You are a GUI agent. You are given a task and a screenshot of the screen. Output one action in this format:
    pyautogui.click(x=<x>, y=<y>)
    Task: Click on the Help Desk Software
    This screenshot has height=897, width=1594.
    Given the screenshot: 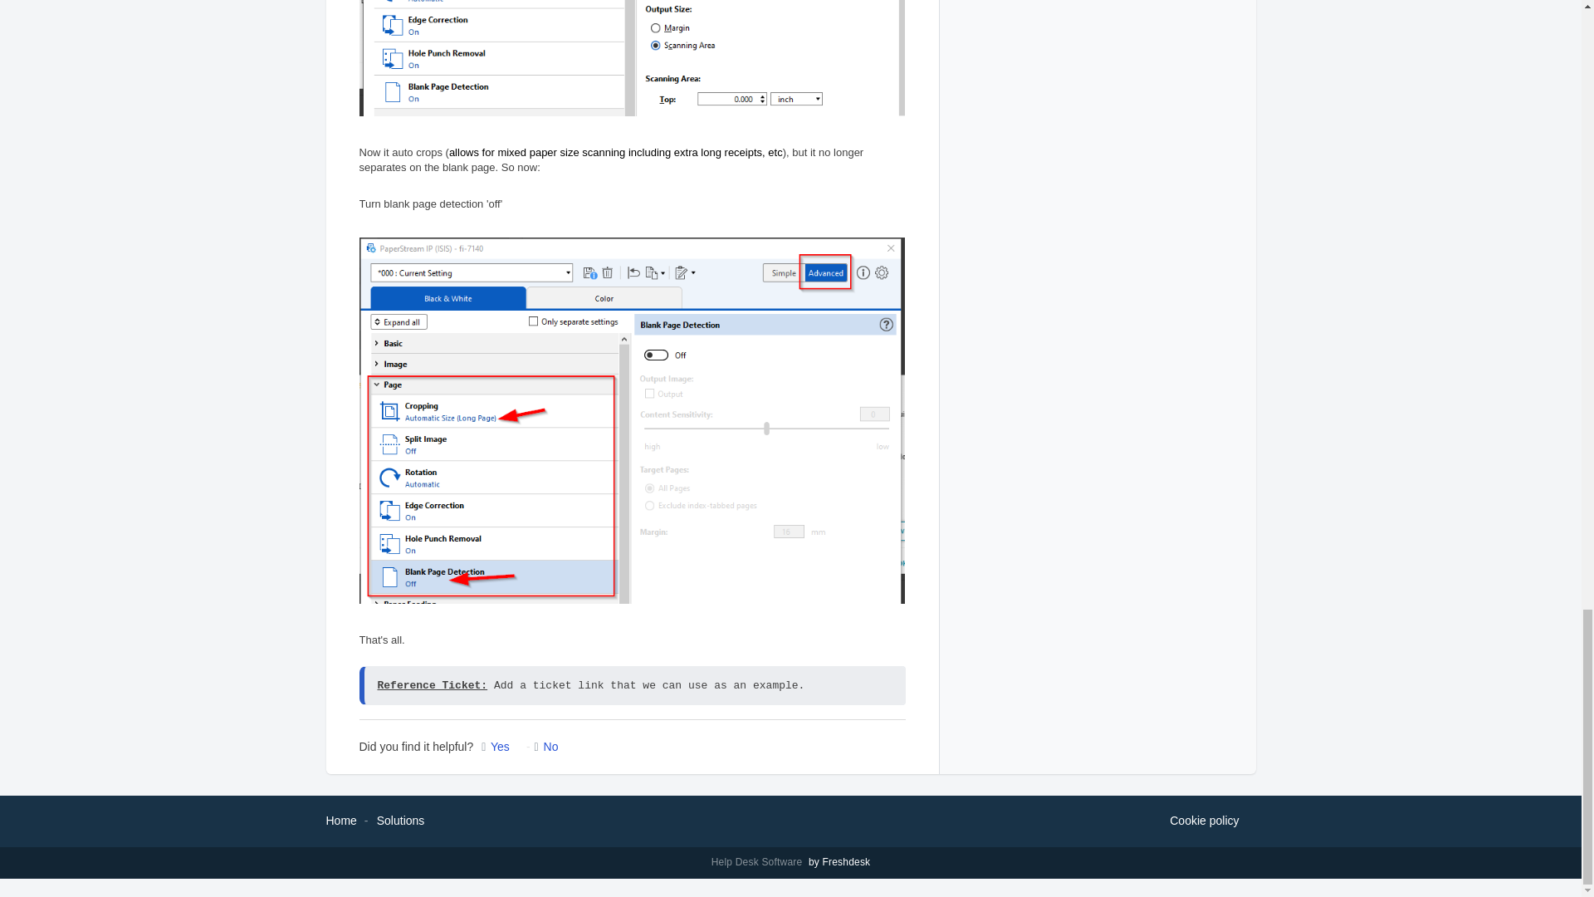 What is the action you would take?
    pyautogui.click(x=759, y=862)
    